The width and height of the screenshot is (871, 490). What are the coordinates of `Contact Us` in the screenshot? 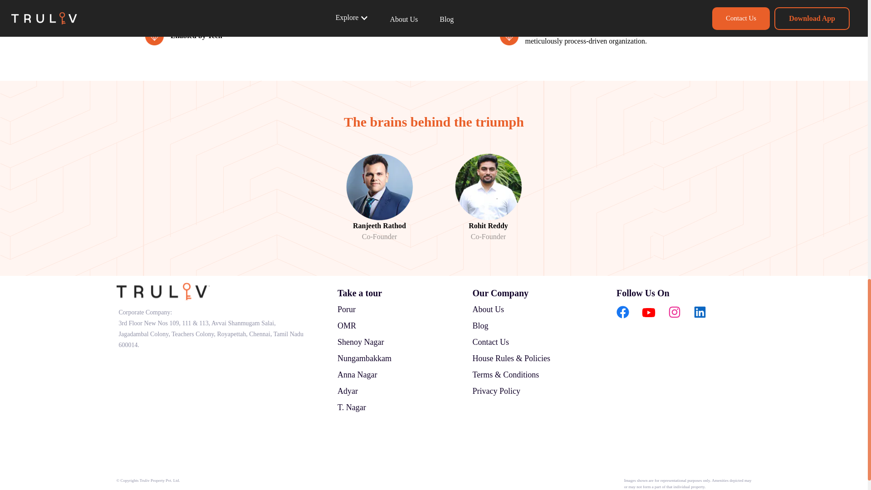 It's located at (491, 342).